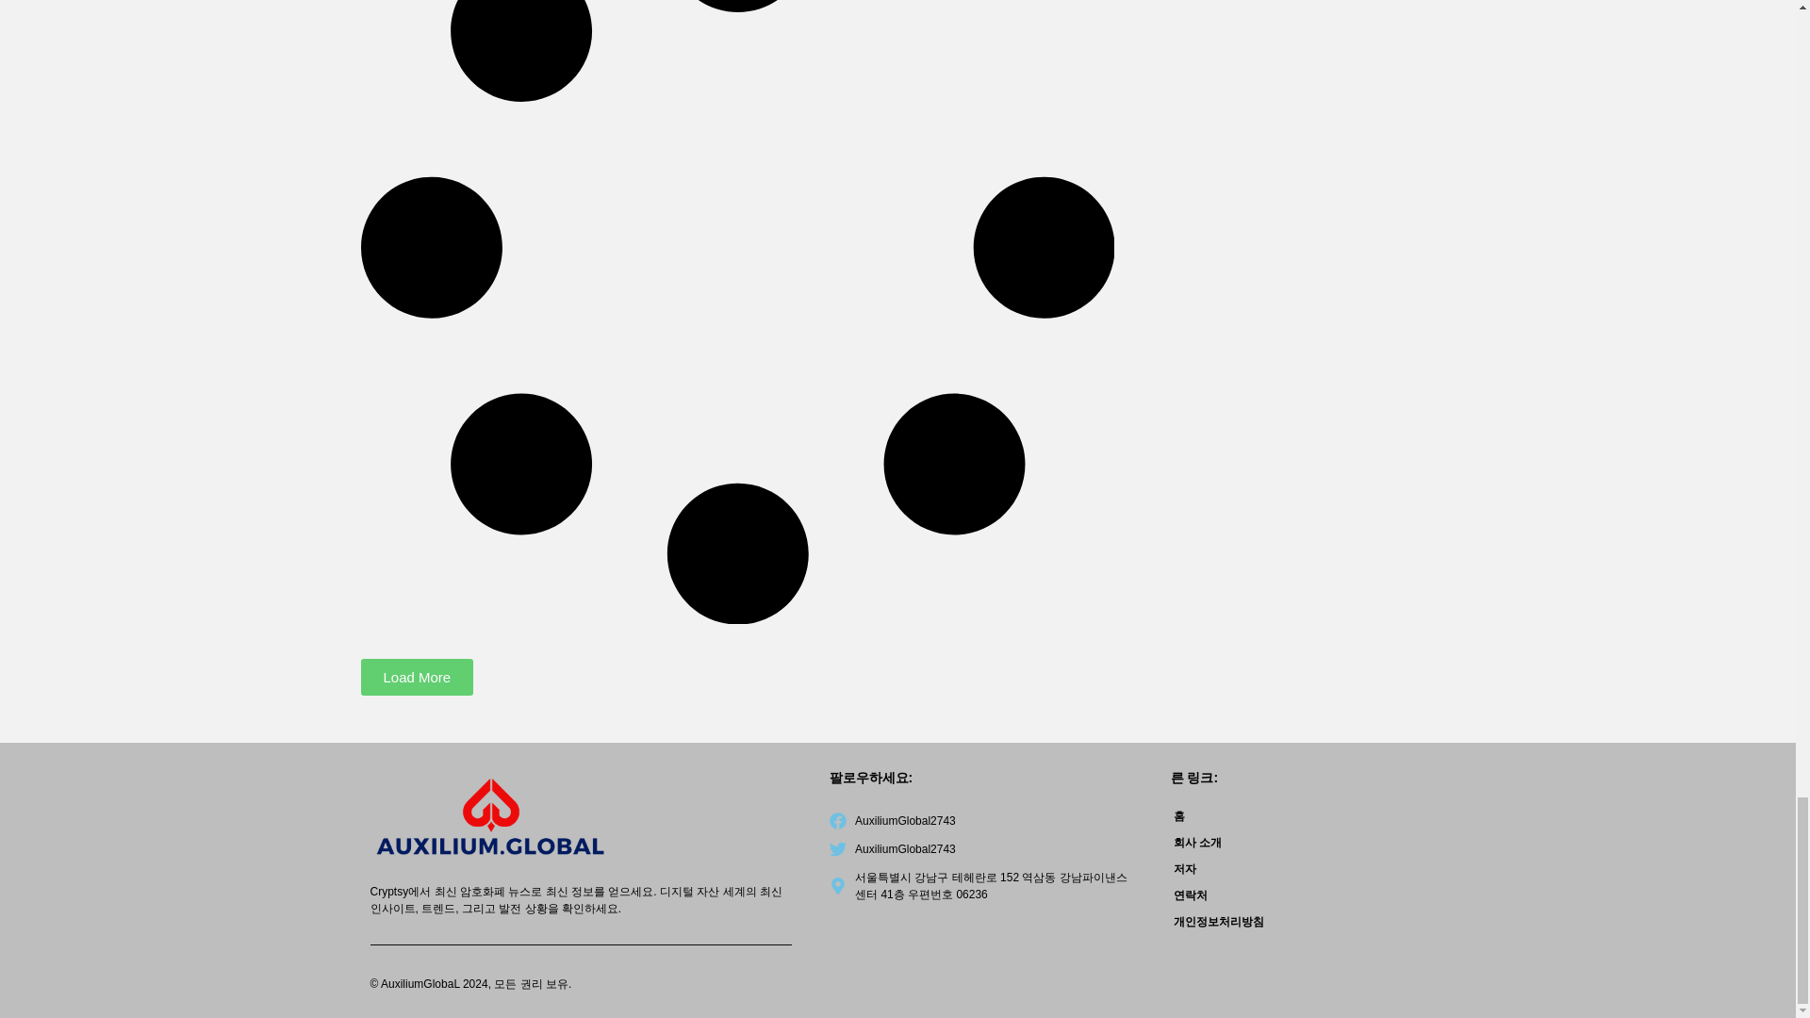 The image size is (1810, 1018). What do you see at coordinates (417, 677) in the screenshot?
I see `Load More` at bounding box center [417, 677].